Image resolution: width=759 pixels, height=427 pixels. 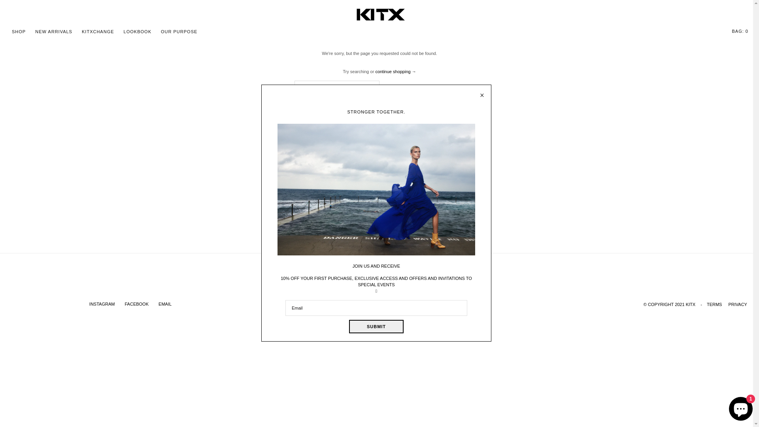 I want to click on CAREERS, so click(x=320, y=305).